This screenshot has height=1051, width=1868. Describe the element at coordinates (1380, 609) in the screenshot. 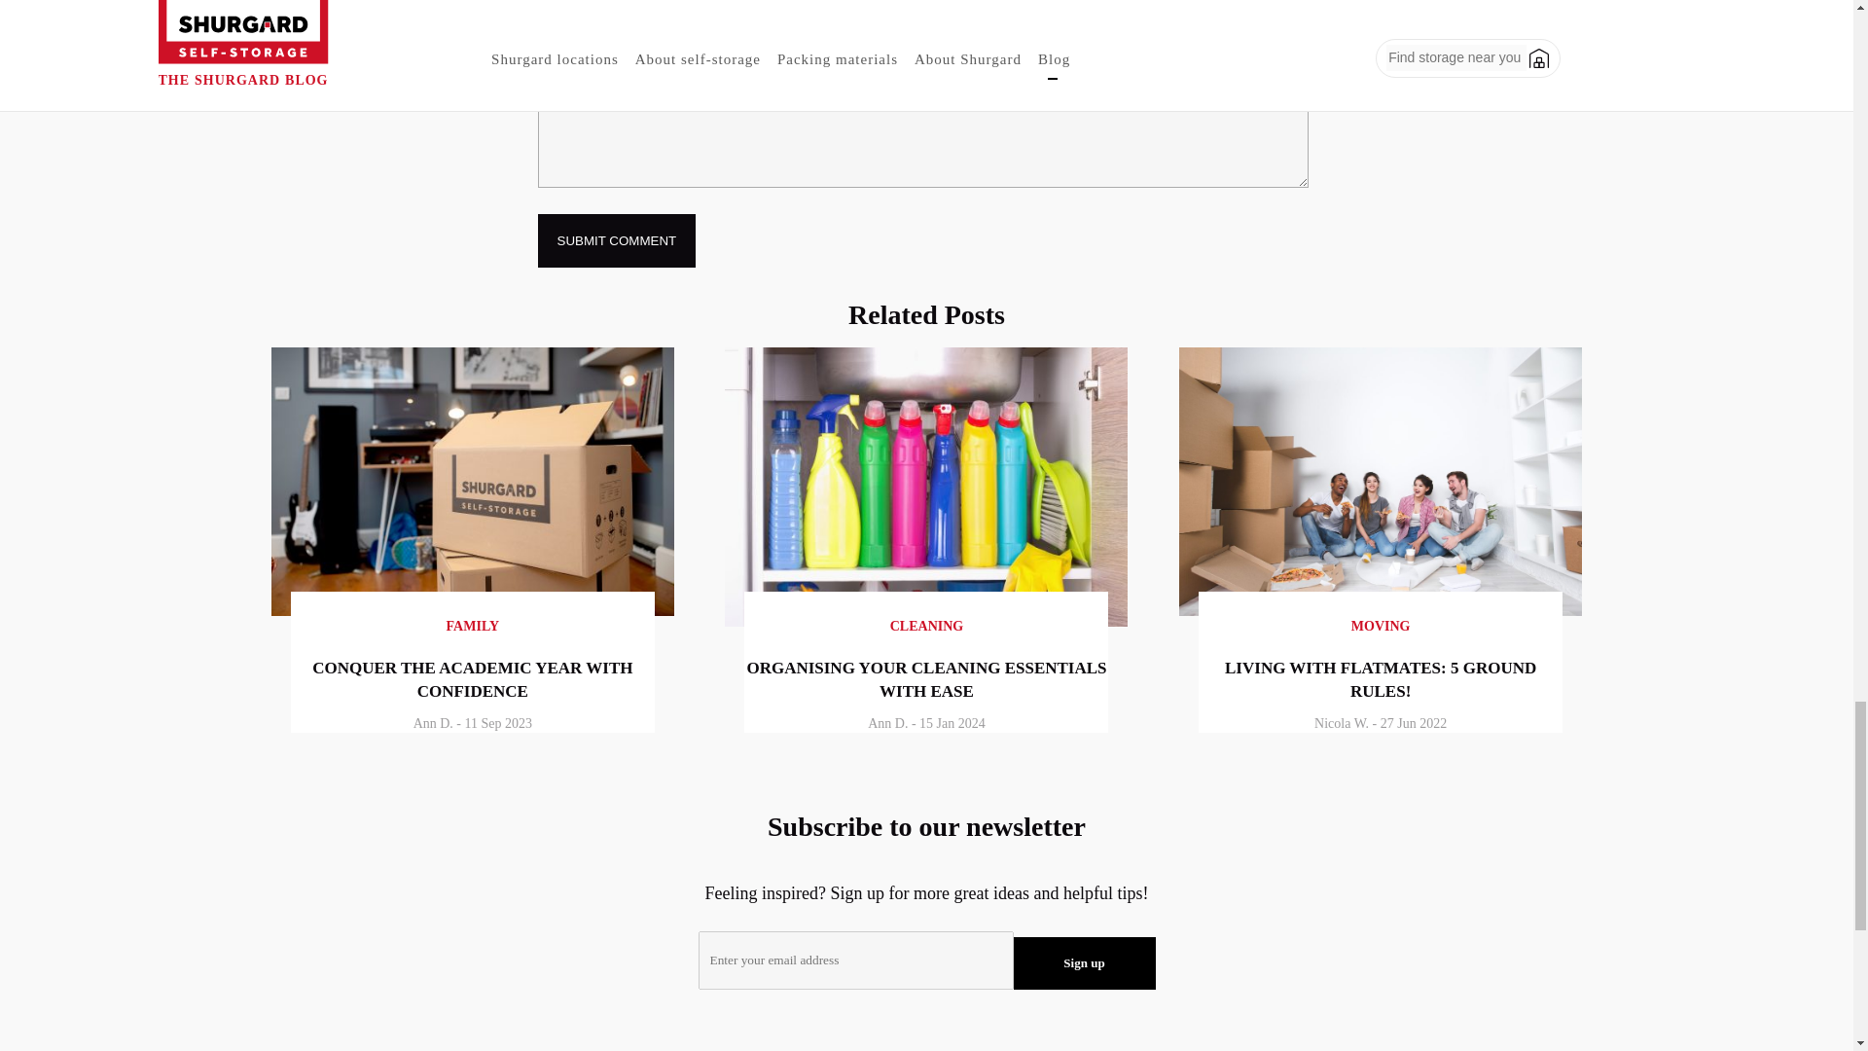

I see `Living with Flatmates: 5 Ground Rules!` at that location.